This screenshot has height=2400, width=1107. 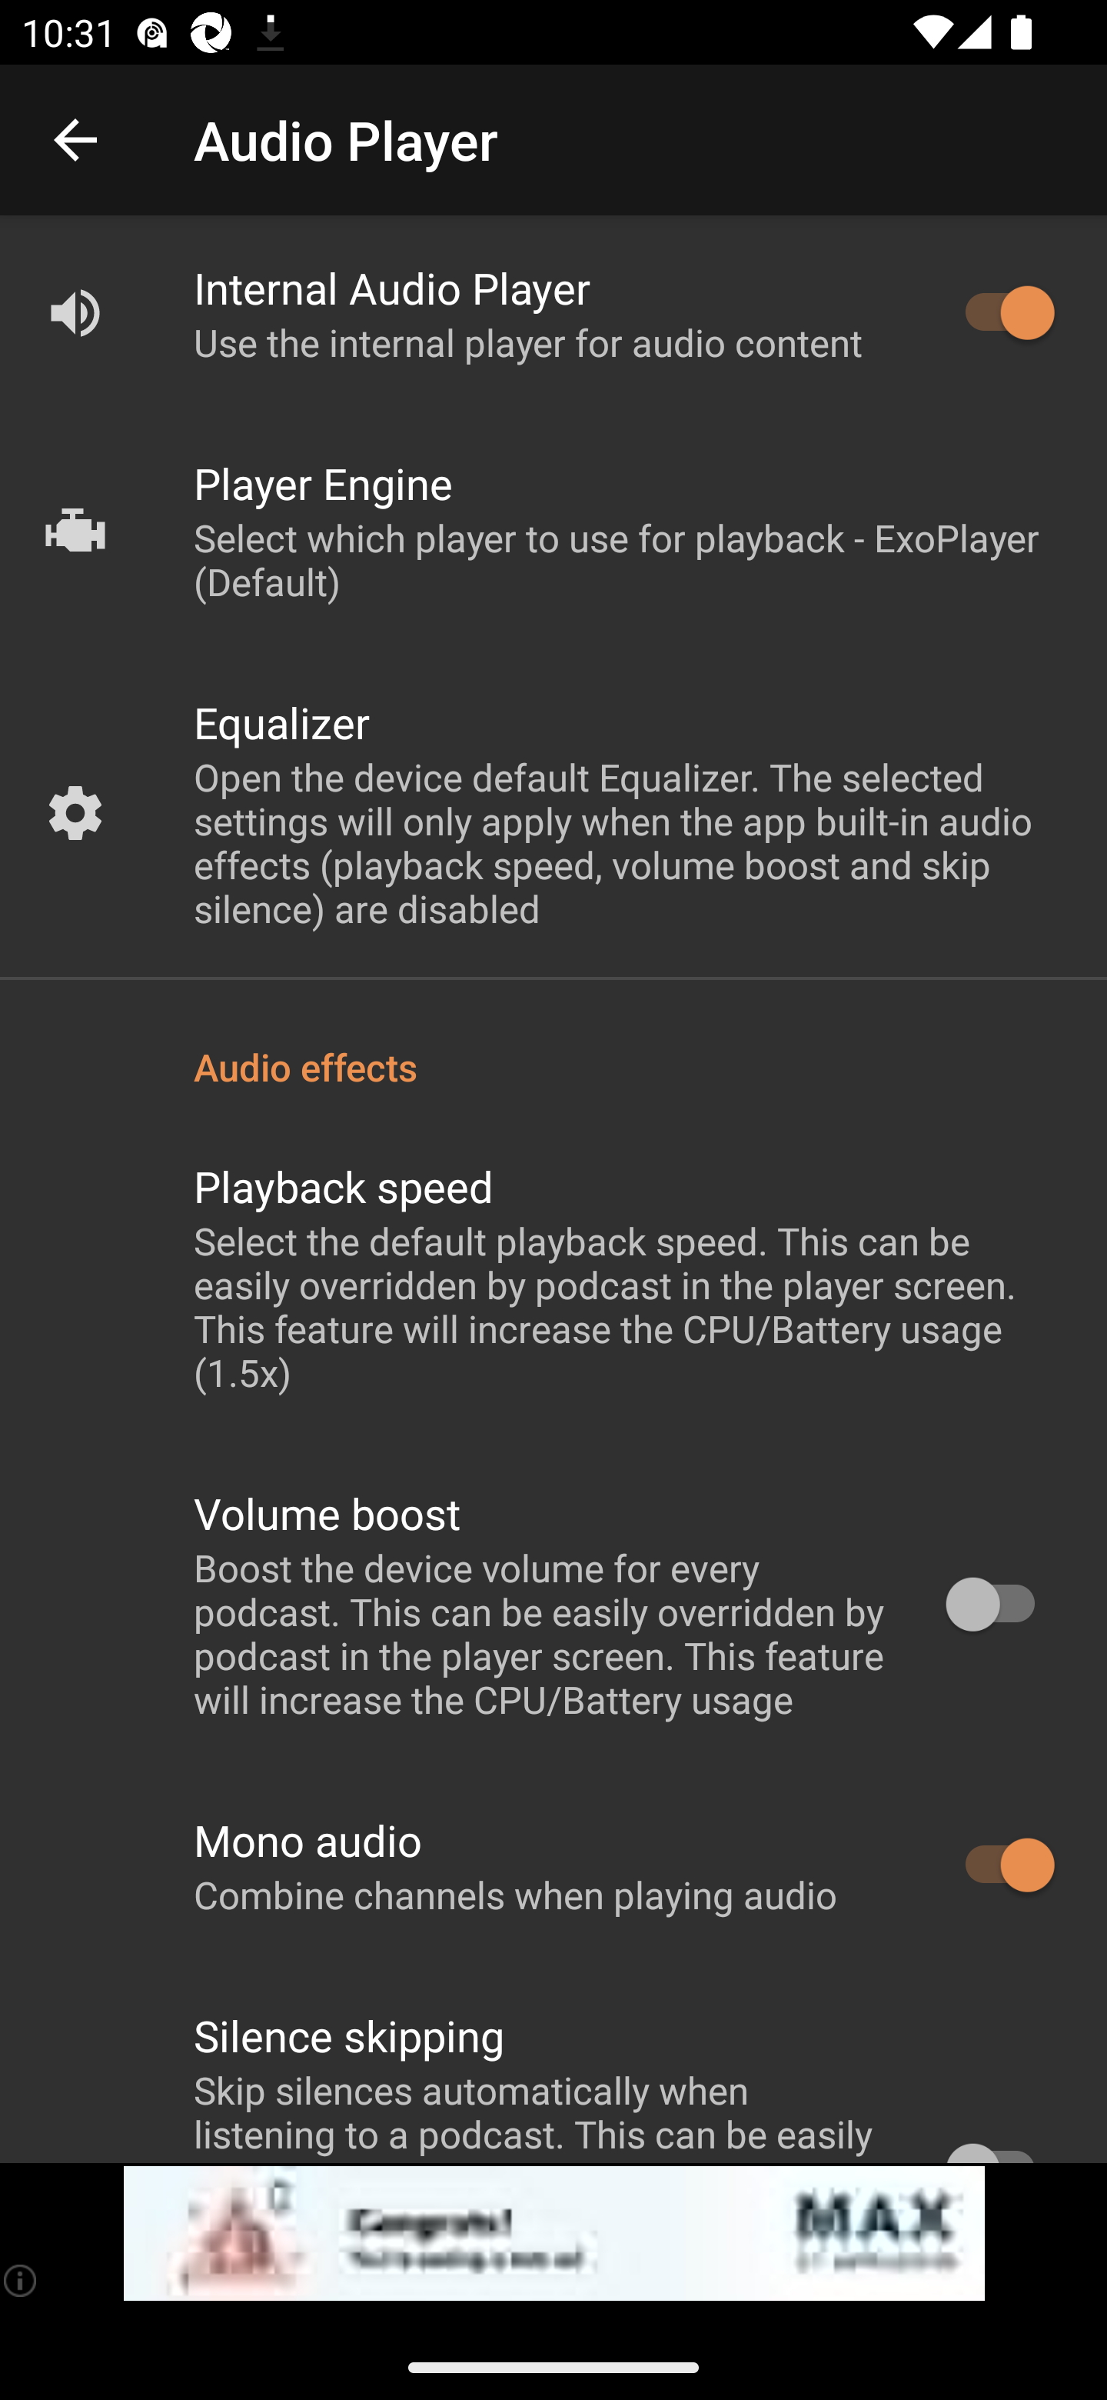 I want to click on app-monetization, so click(x=553, y=2234).